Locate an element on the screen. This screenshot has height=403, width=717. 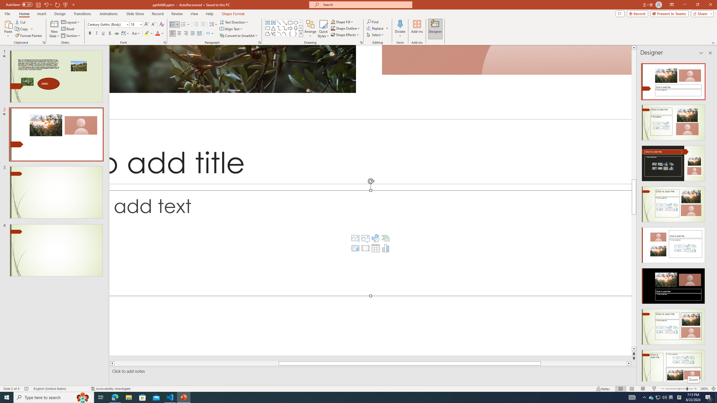
Align Left is located at coordinates (173, 34).